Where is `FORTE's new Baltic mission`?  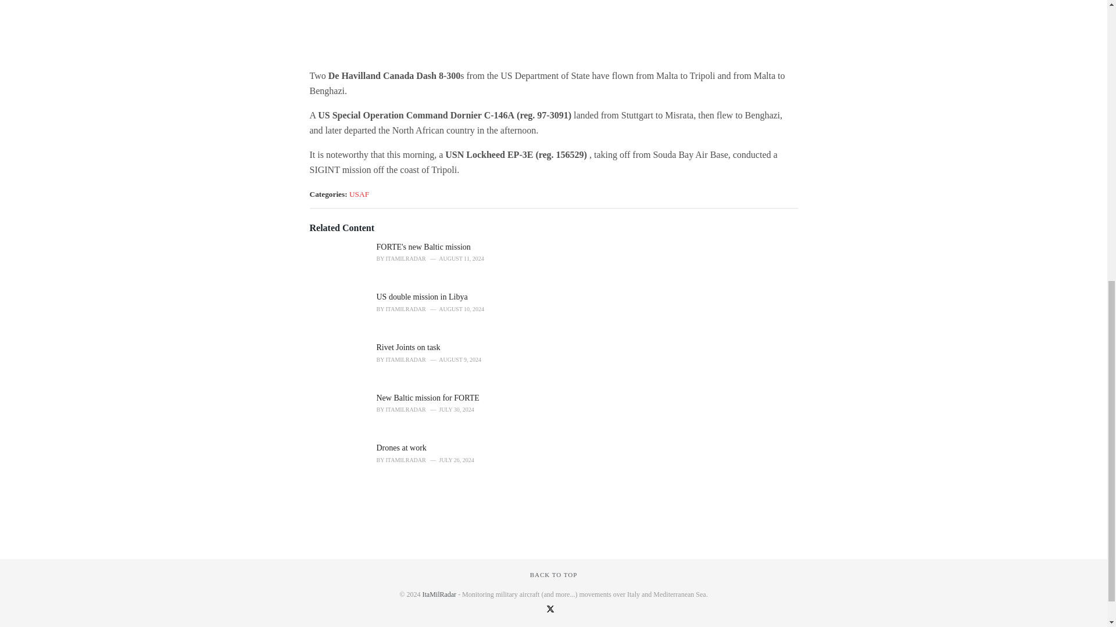 FORTE's new Baltic mission is located at coordinates (424, 247).